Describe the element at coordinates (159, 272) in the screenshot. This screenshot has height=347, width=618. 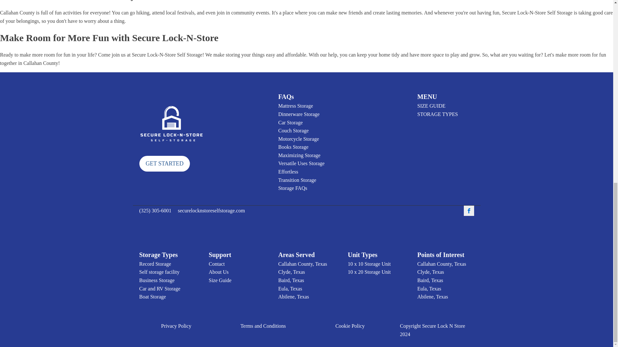
I see `Self storage facility` at that location.